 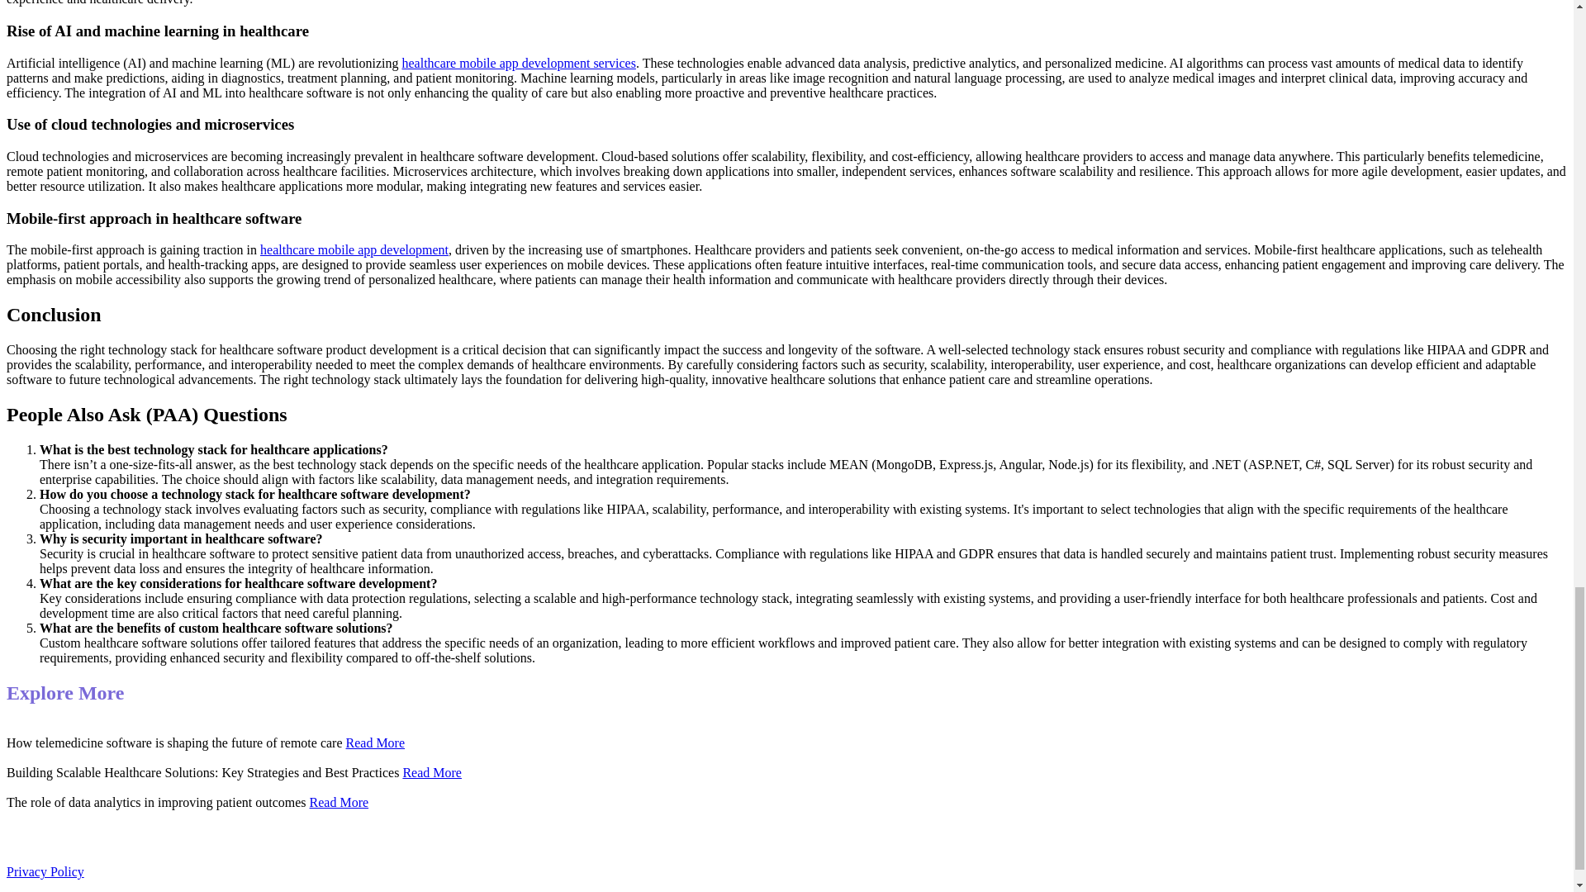 What do you see at coordinates (339, 802) in the screenshot?
I see `Read More` at bounding box center [339, 802].